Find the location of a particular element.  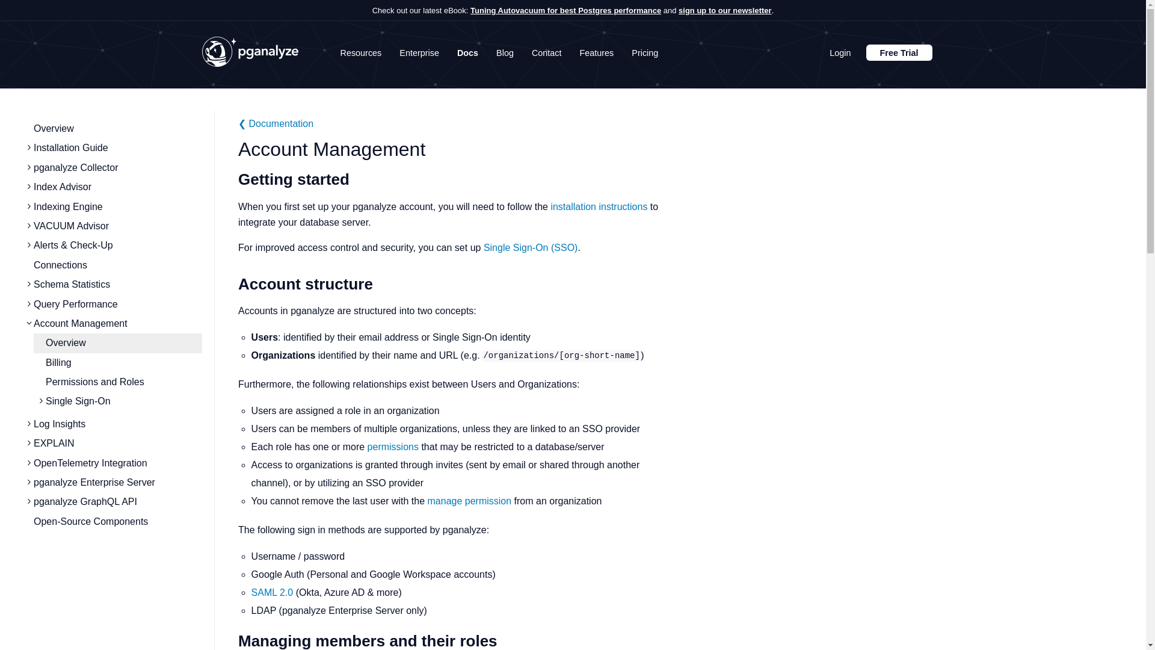

Billing is located at coordinates (59, 362).